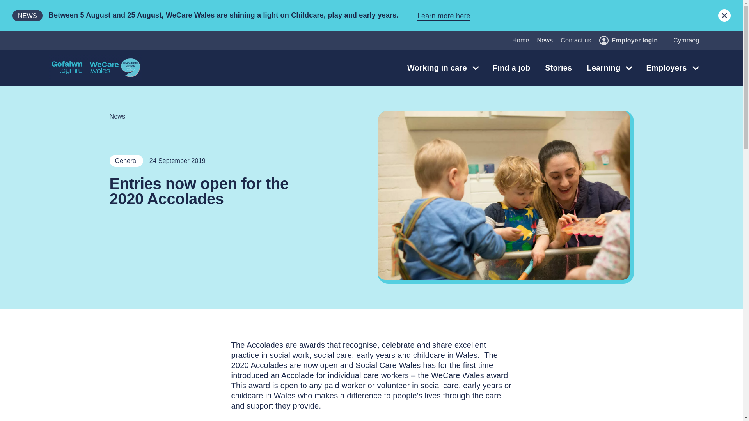 The height and width of the screenshot is (421, 749). What do you see at coordinates (575, 41) in the screenshot?
I see `Contact us` at bounding box center [575, 41].